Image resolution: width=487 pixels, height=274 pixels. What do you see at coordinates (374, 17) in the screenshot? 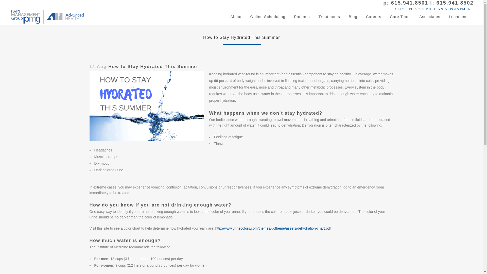
I see `Careers` at bounding box center [374, 17].